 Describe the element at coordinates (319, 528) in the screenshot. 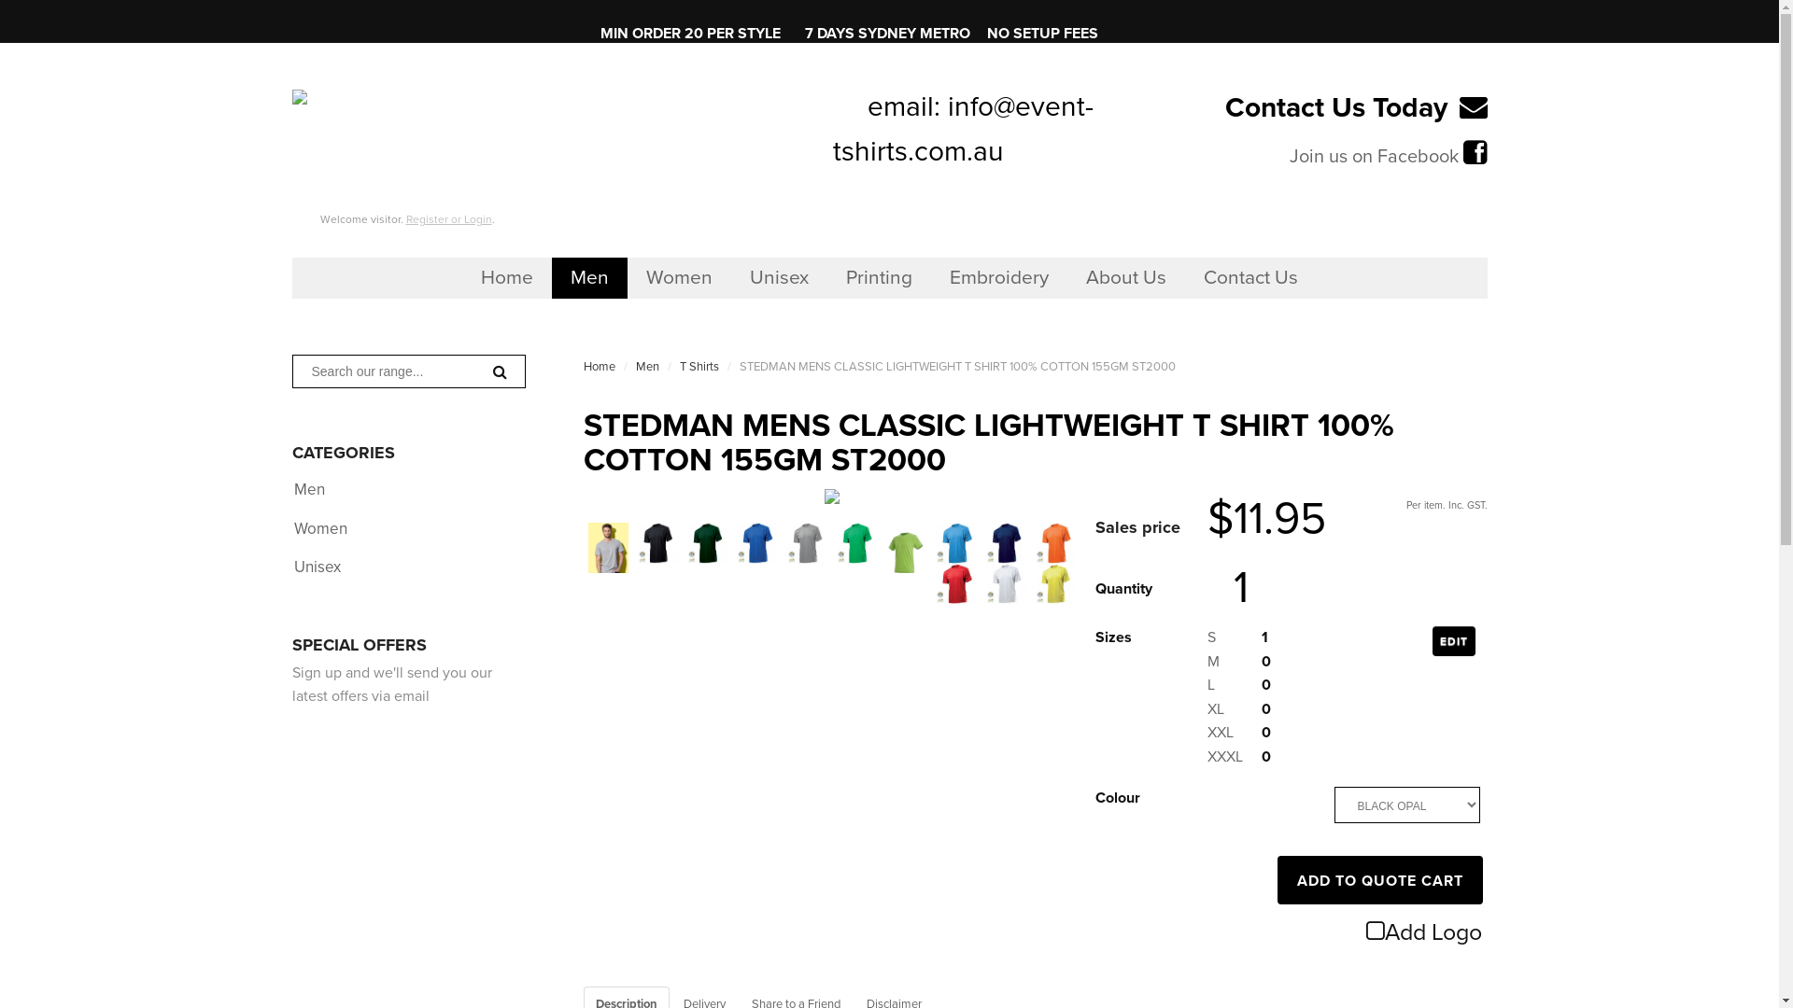

I see `Women` at that location.